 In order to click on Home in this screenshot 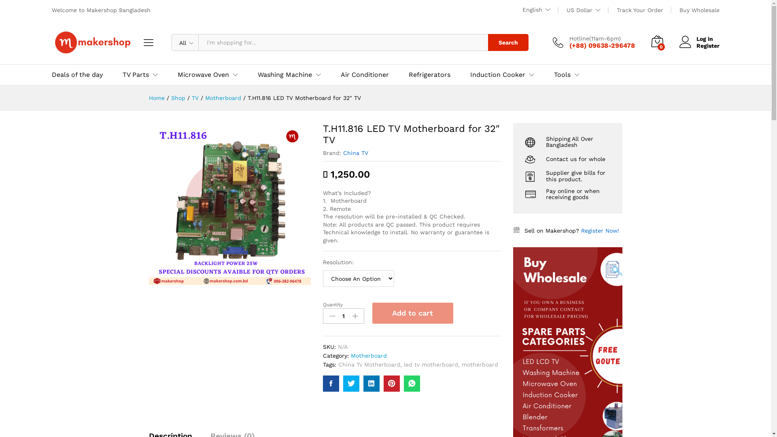, I will do `click(157, 98)`.